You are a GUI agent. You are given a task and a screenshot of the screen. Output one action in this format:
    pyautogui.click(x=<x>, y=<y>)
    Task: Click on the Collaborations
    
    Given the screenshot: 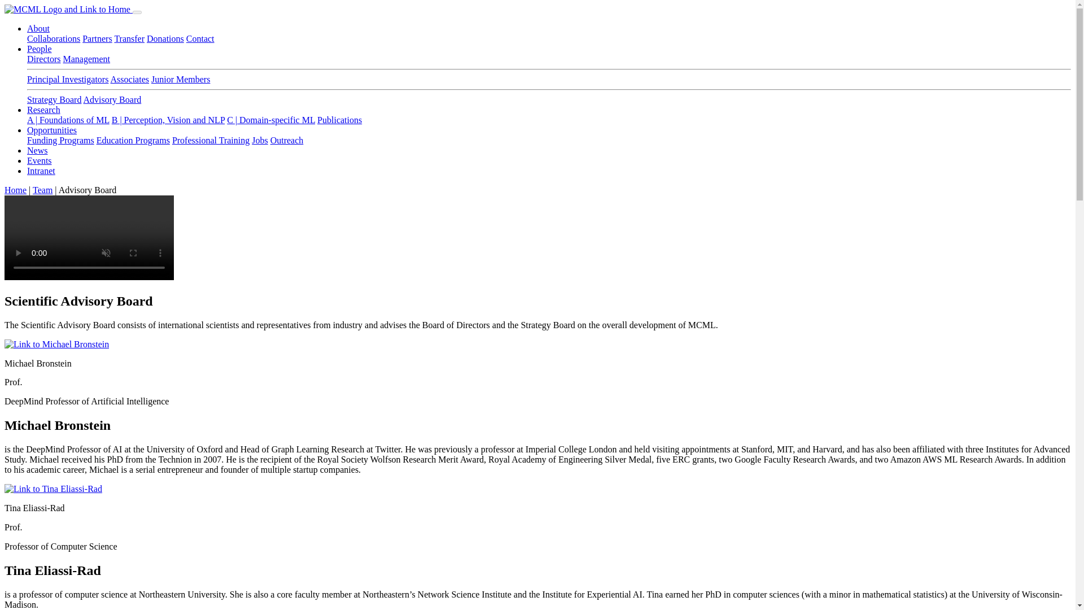 What is the action you would take?
    pyautogui.click(x=54, y=38)
    